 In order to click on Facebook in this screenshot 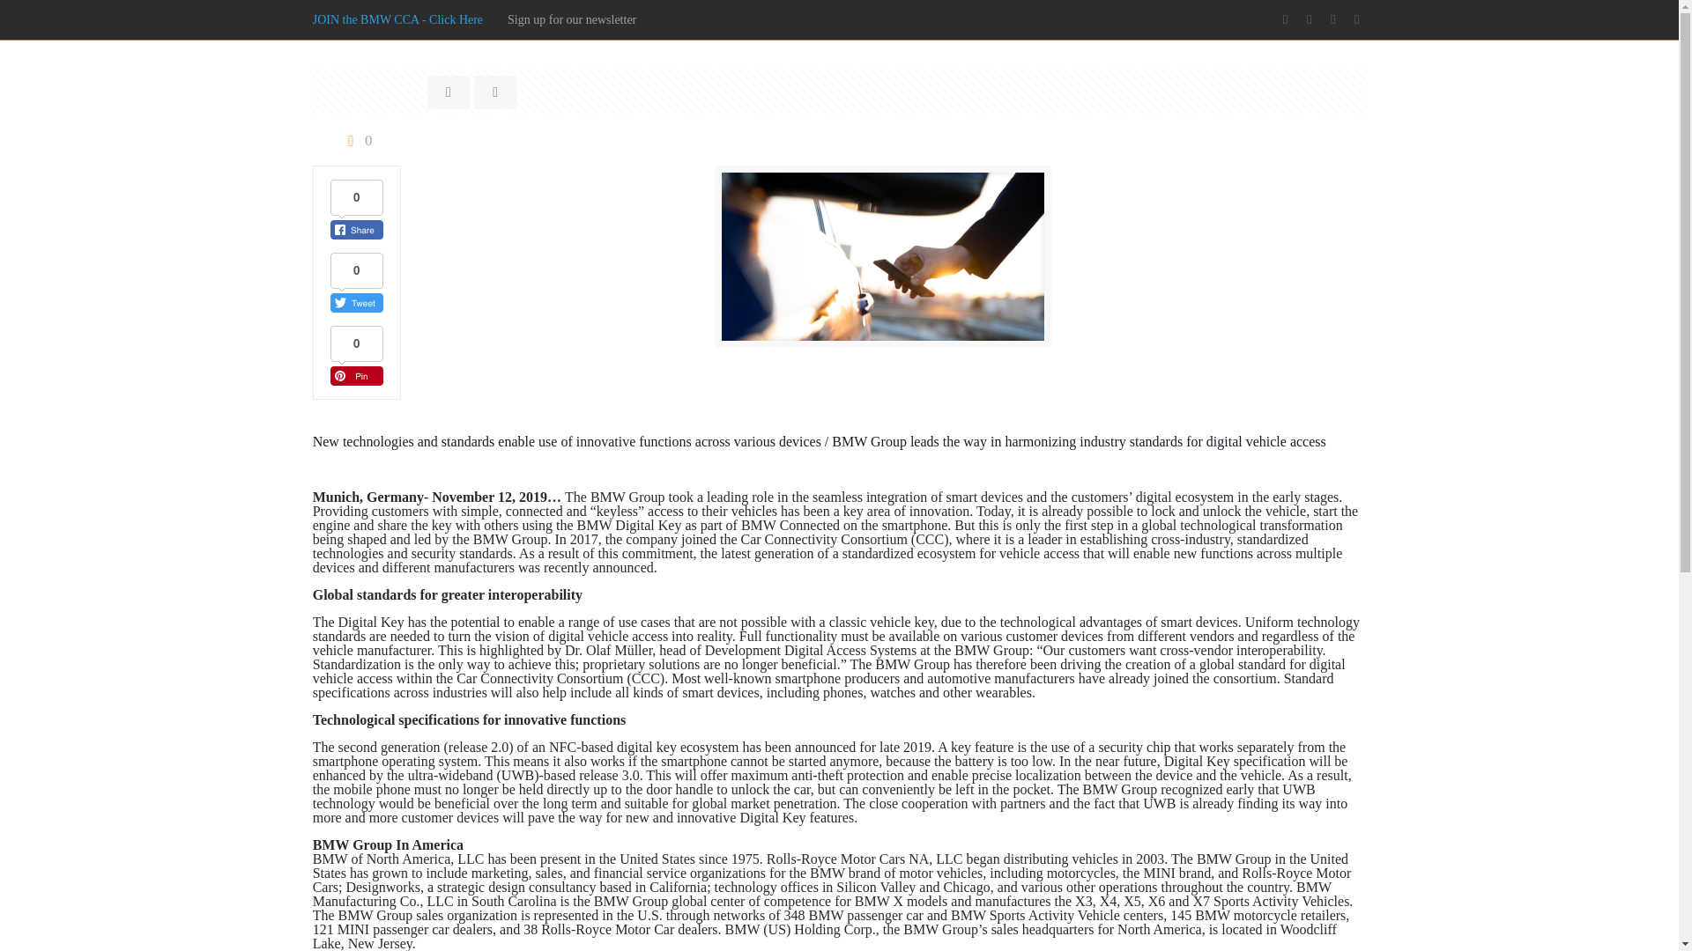, I will do `click(1285, 19)`.